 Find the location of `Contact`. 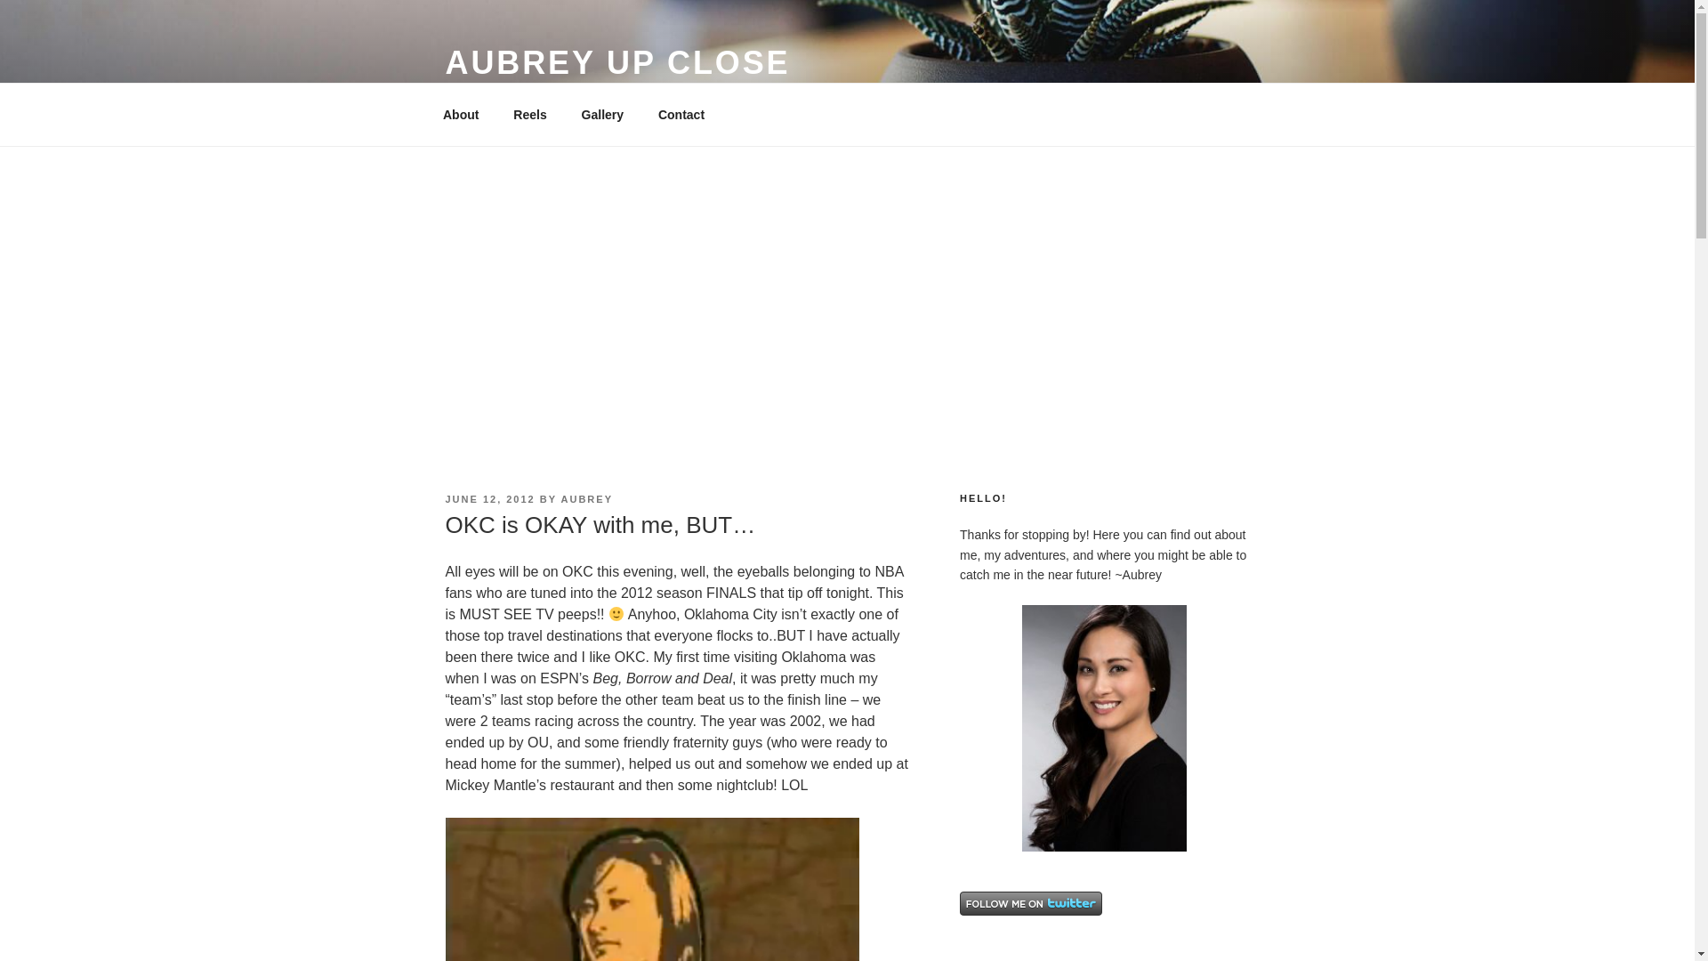

Contact is located at coordinates (680, 114).